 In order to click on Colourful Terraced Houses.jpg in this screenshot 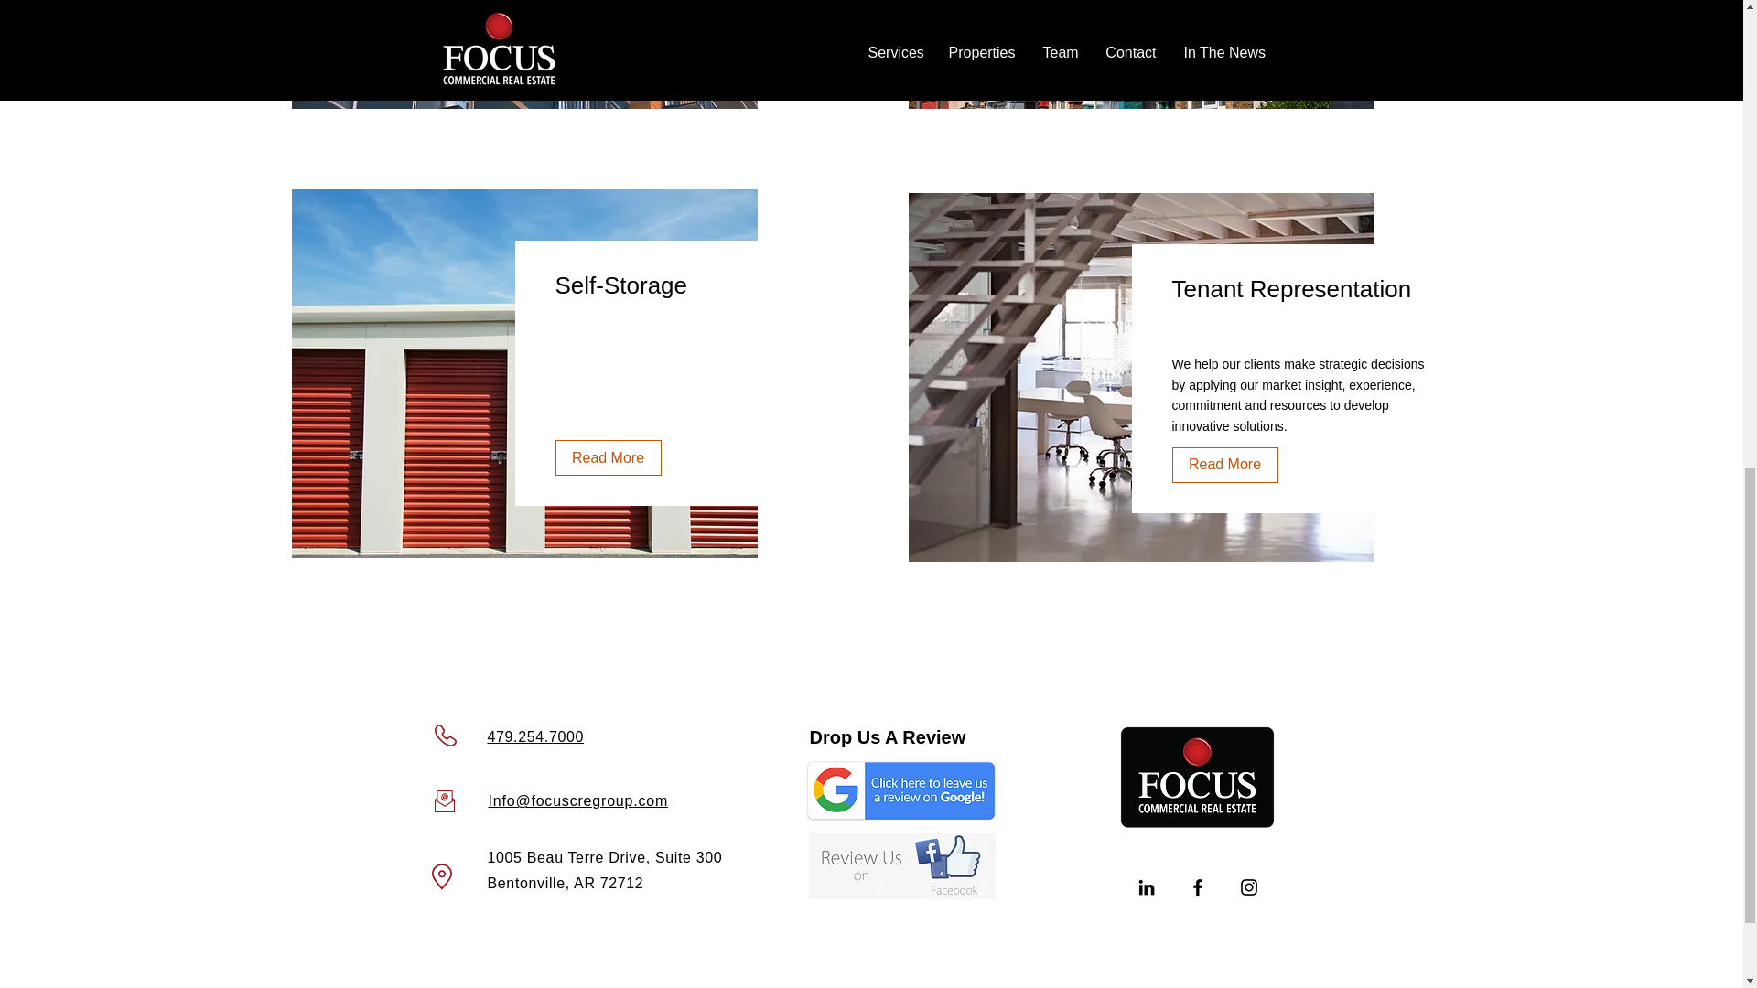, I will do `click(1140, 54)`.